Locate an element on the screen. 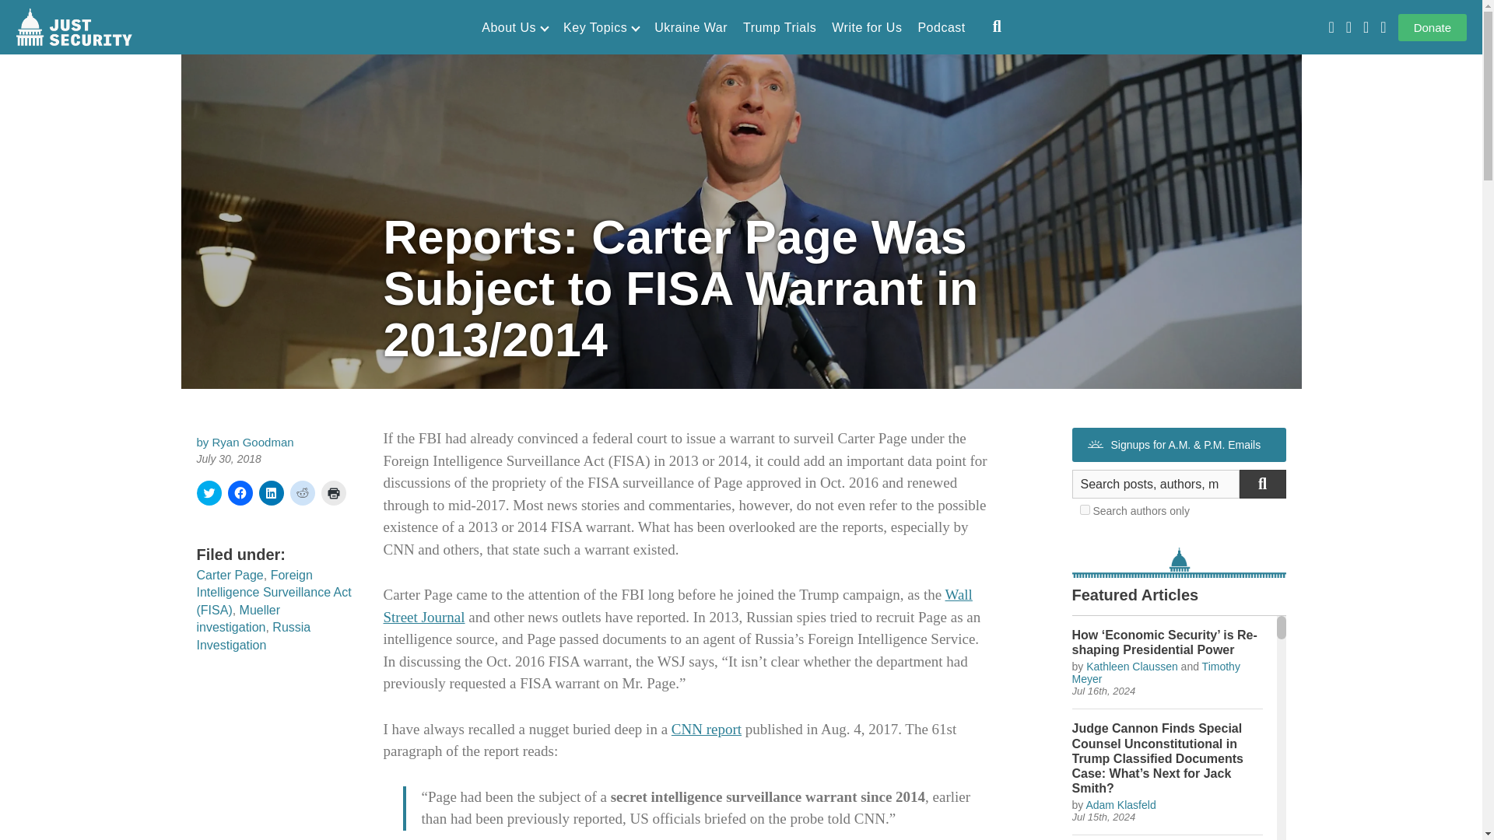 Image resolution: width=1494 pixels, height=840 pixels. Podcast is located at coordinates (941, 28).